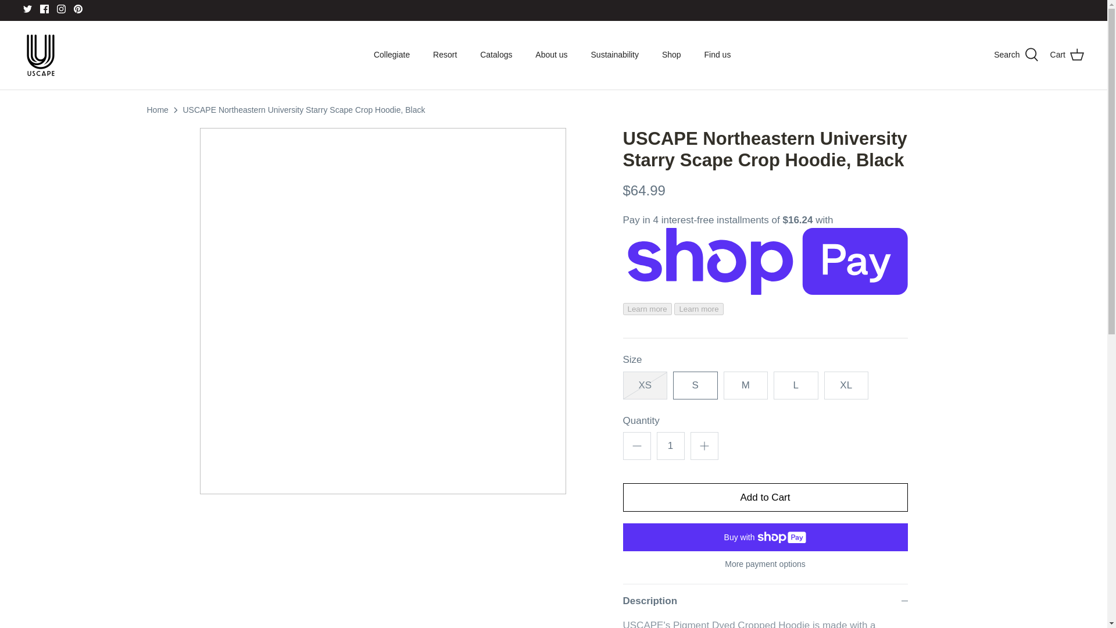 Image resolution: width=1116 pixels, height=628 pixels. What do you see at coordinates (551, 55) in the screenshot?
I see `About us` at bounding box center [551, 55].